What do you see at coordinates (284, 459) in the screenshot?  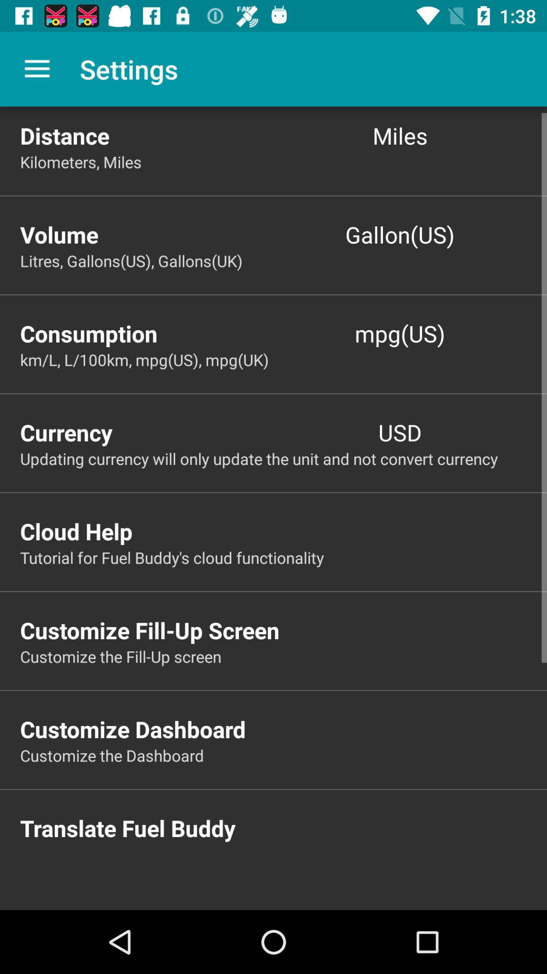 I see `press updating currency will` at bounding box center [284, 459].